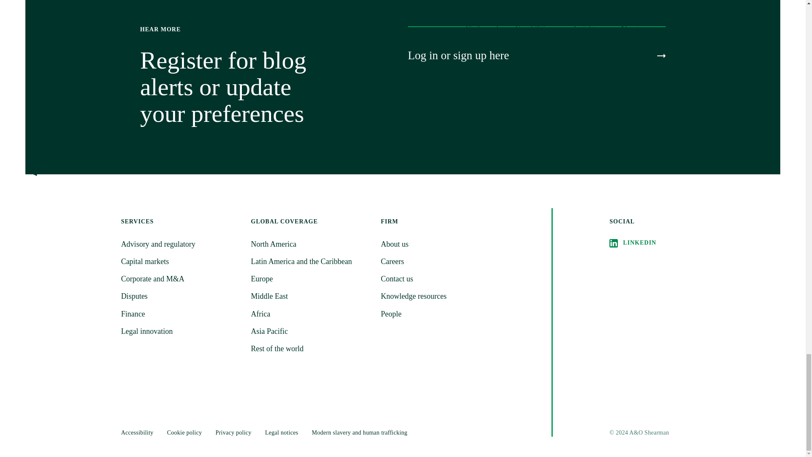 The image size is (812, 457). Describe the element at coordinates (310, 244) in the screenshot. I see `North America` at that location.